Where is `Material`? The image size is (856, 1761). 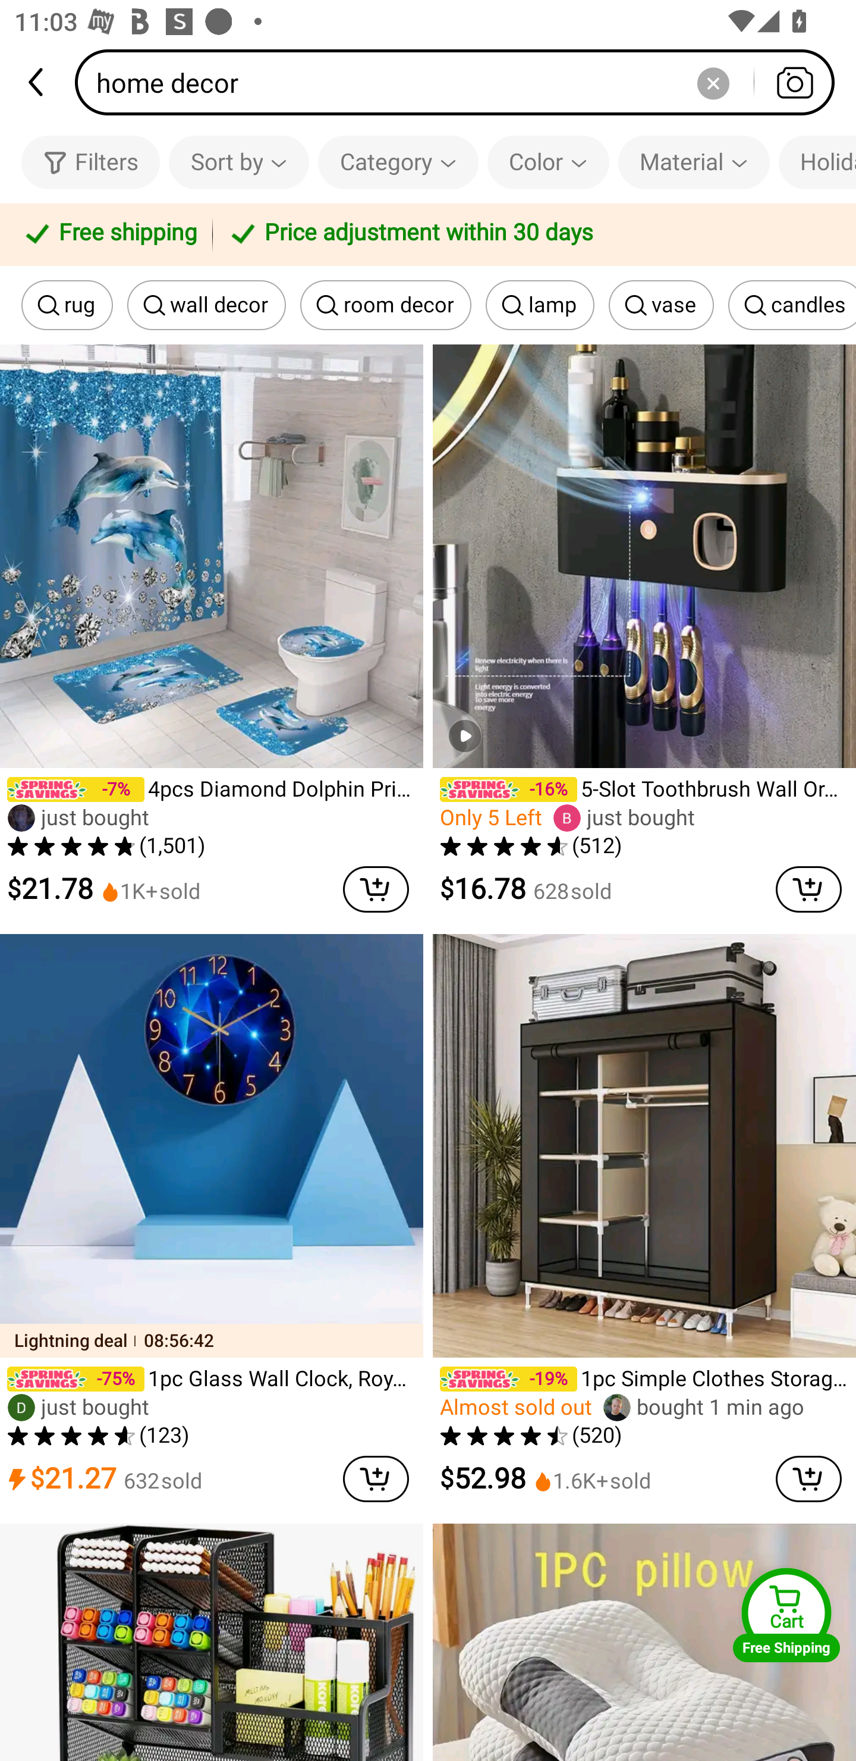 Material is located at coordinates (693, 162).